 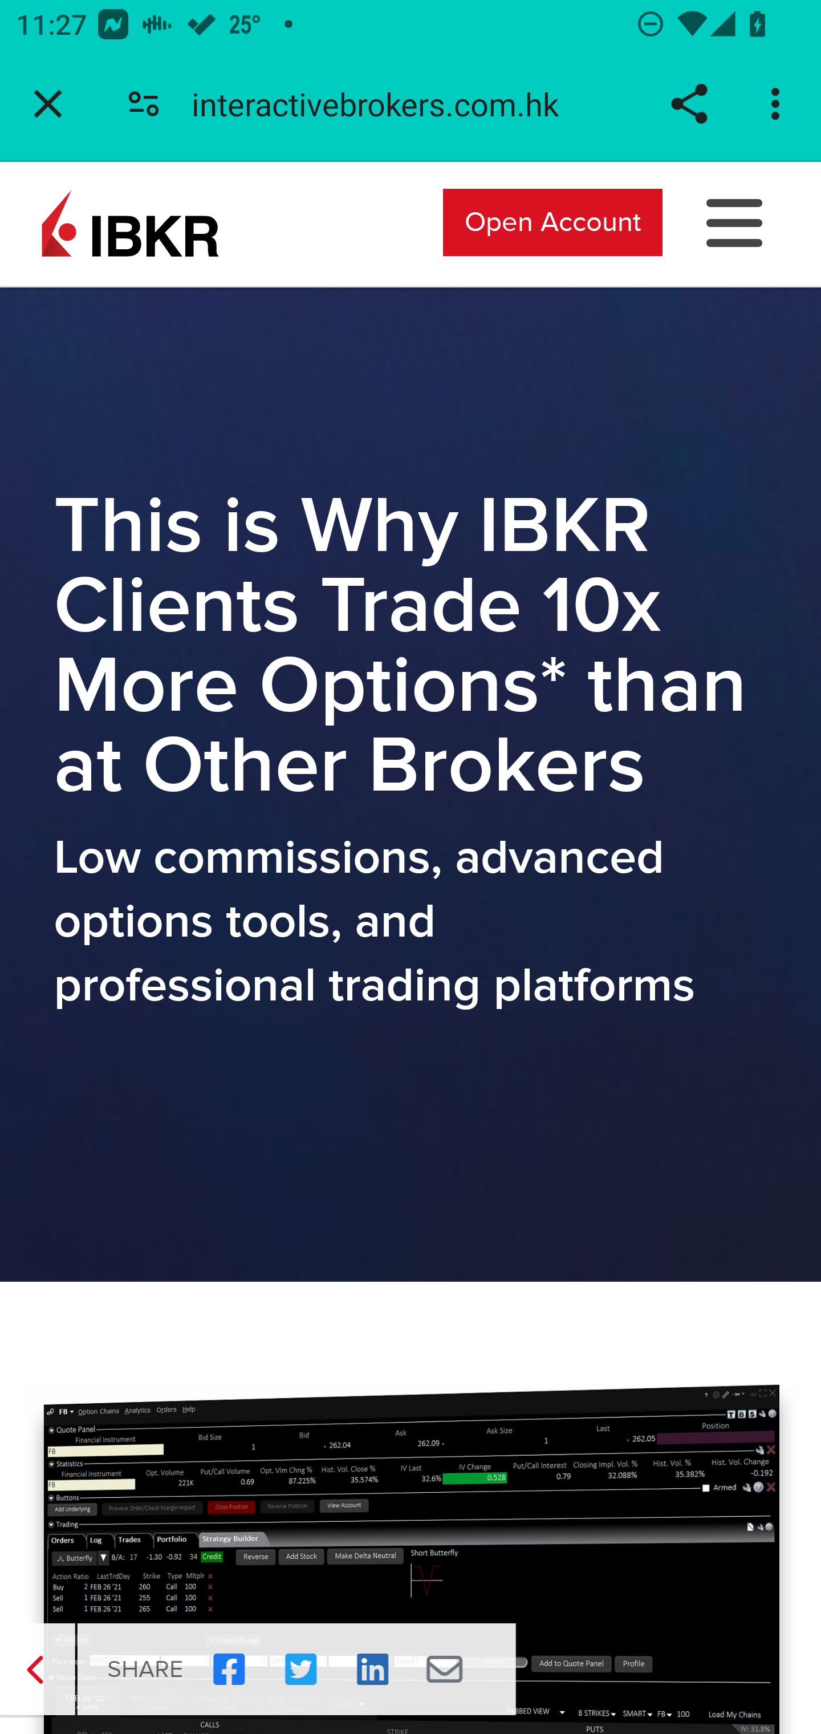 What do you see at coordinates (779, 104) in the screenshot?
I see `Customize and control Google Chrome` at bounding box center [779, 104].